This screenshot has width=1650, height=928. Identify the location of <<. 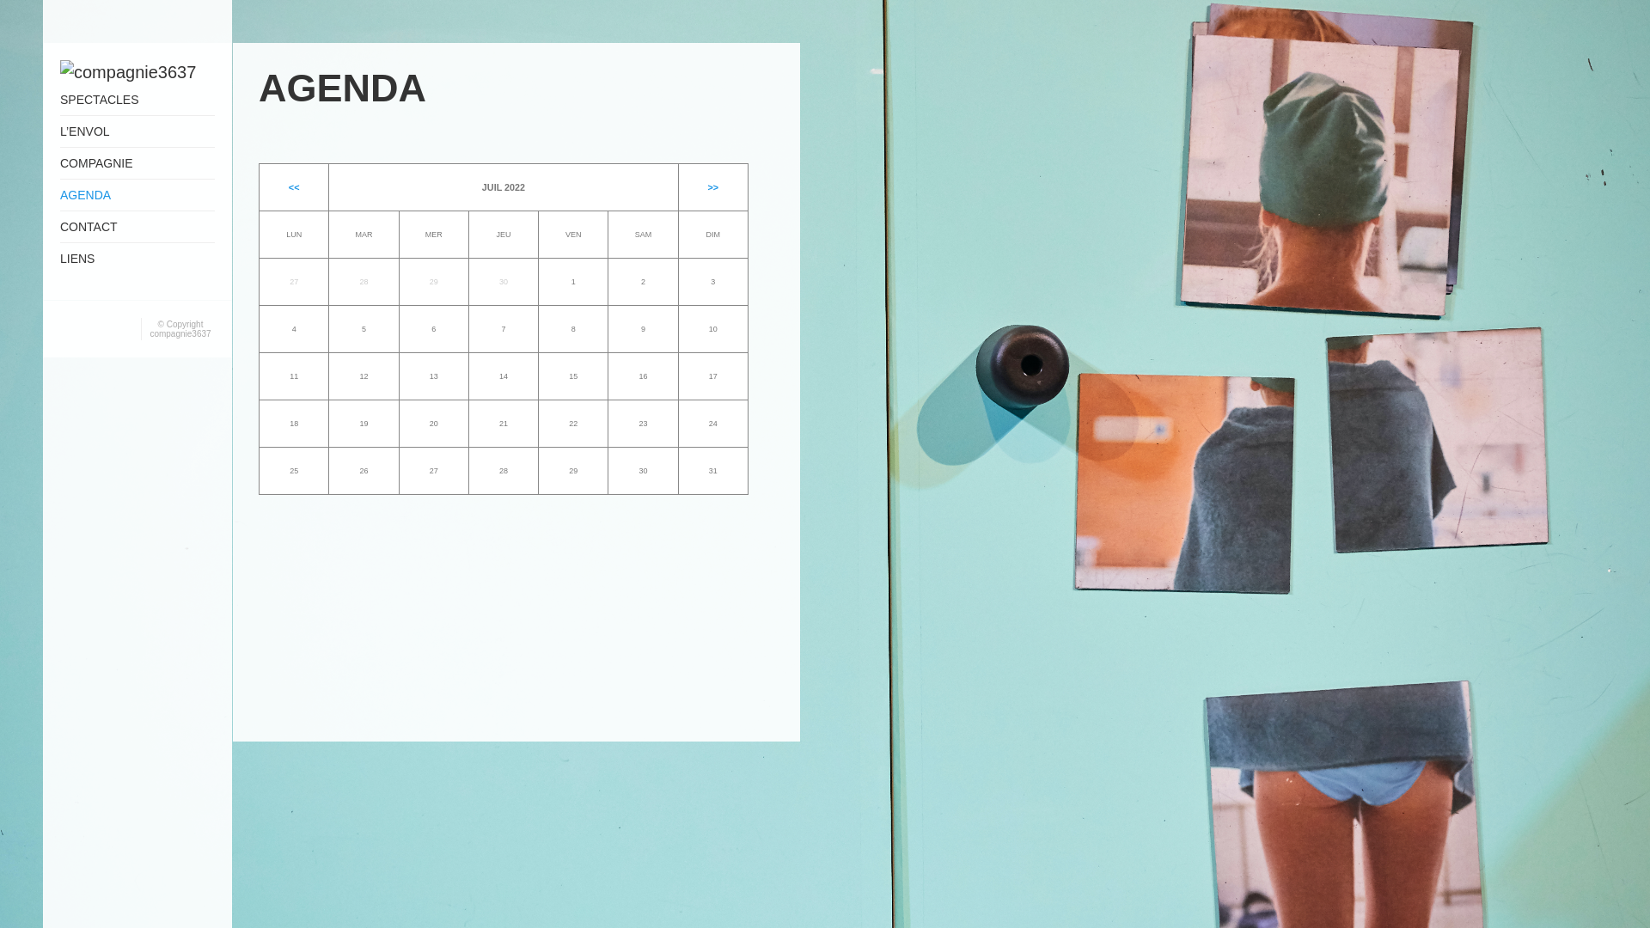
(294, 187).